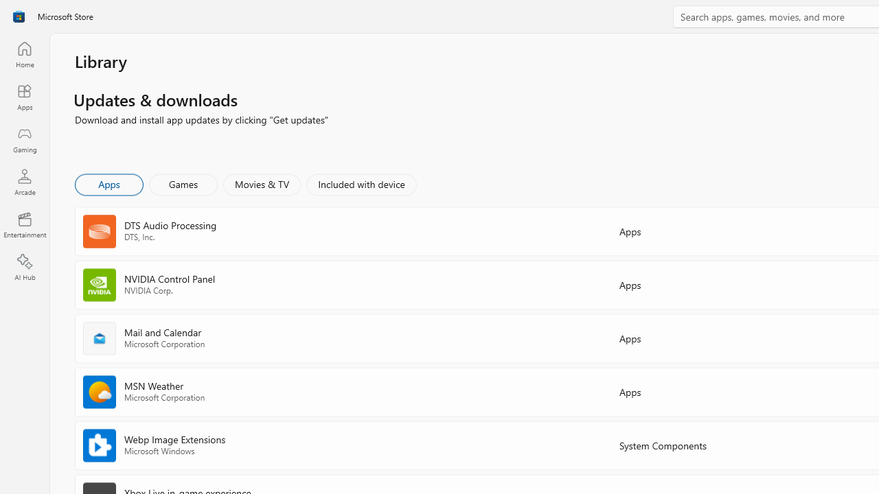  I want to click on Apps, so click(25, 97).